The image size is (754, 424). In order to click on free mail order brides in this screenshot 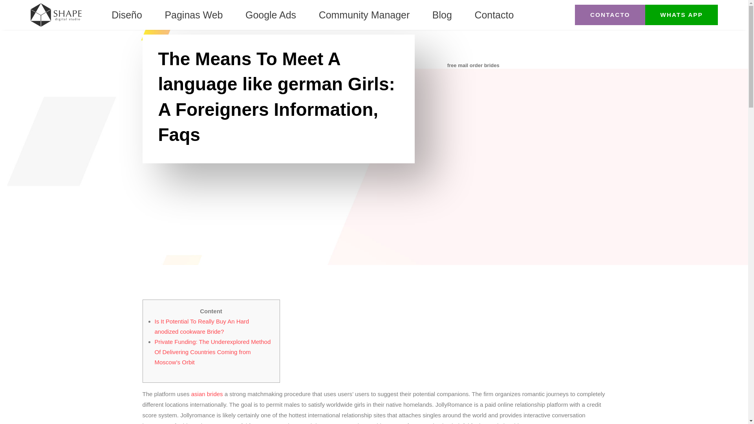, I will do `click(473, 65)`.